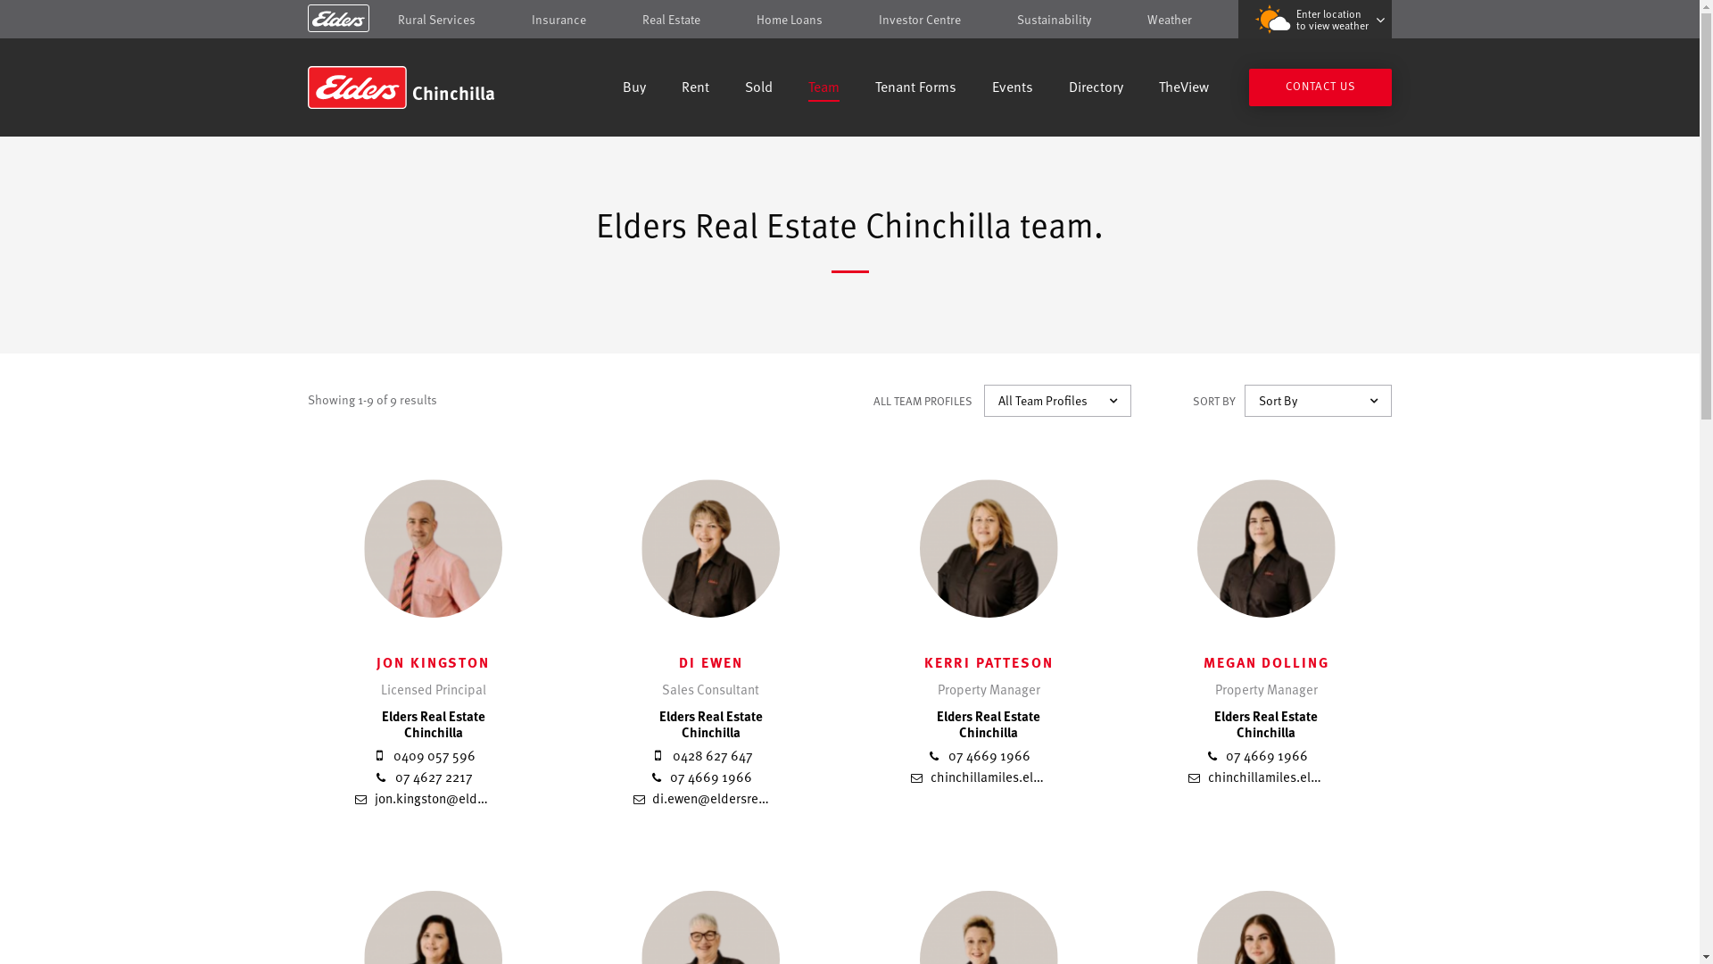 This screenshot has width=1713, height=964. What do you see at coordinates (1096, 89) in the screenshot?
I see `Directory` at bounding box center [1096, 89].